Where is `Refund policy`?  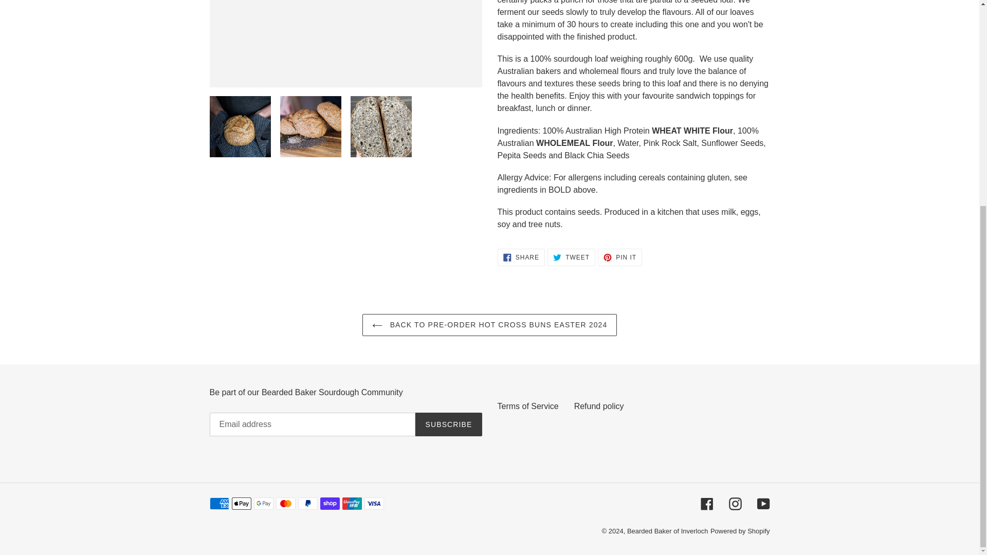 Refund policy is located at coordinates (489, 325).